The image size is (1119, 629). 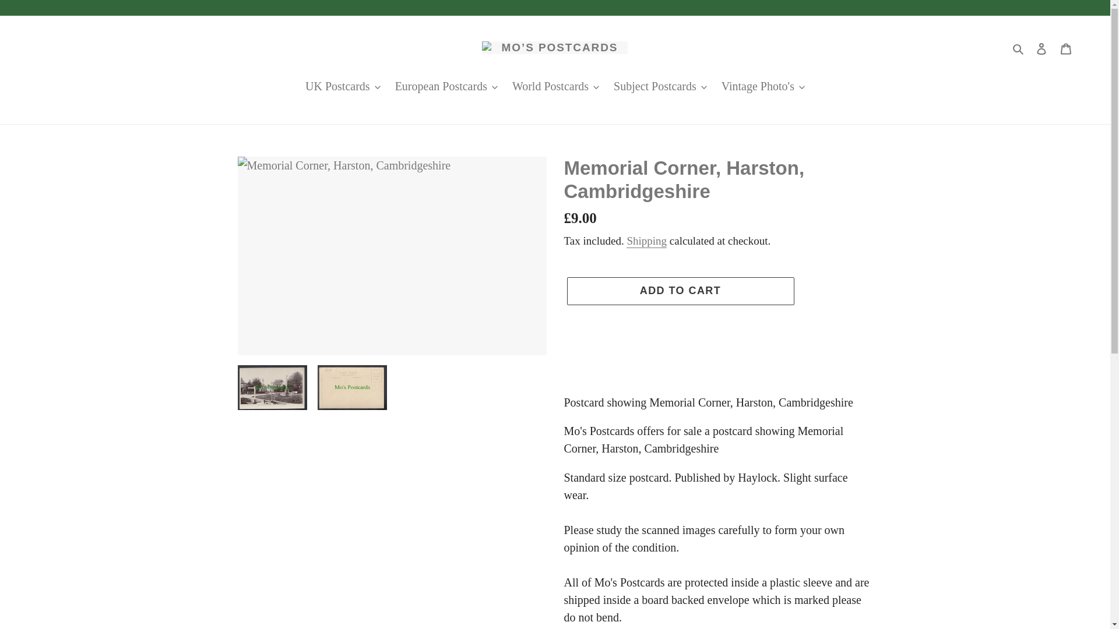 What do you see at coordinates (1041, 48) in the screenshot?
I see `Log in` at bounding box center [1041, 48].